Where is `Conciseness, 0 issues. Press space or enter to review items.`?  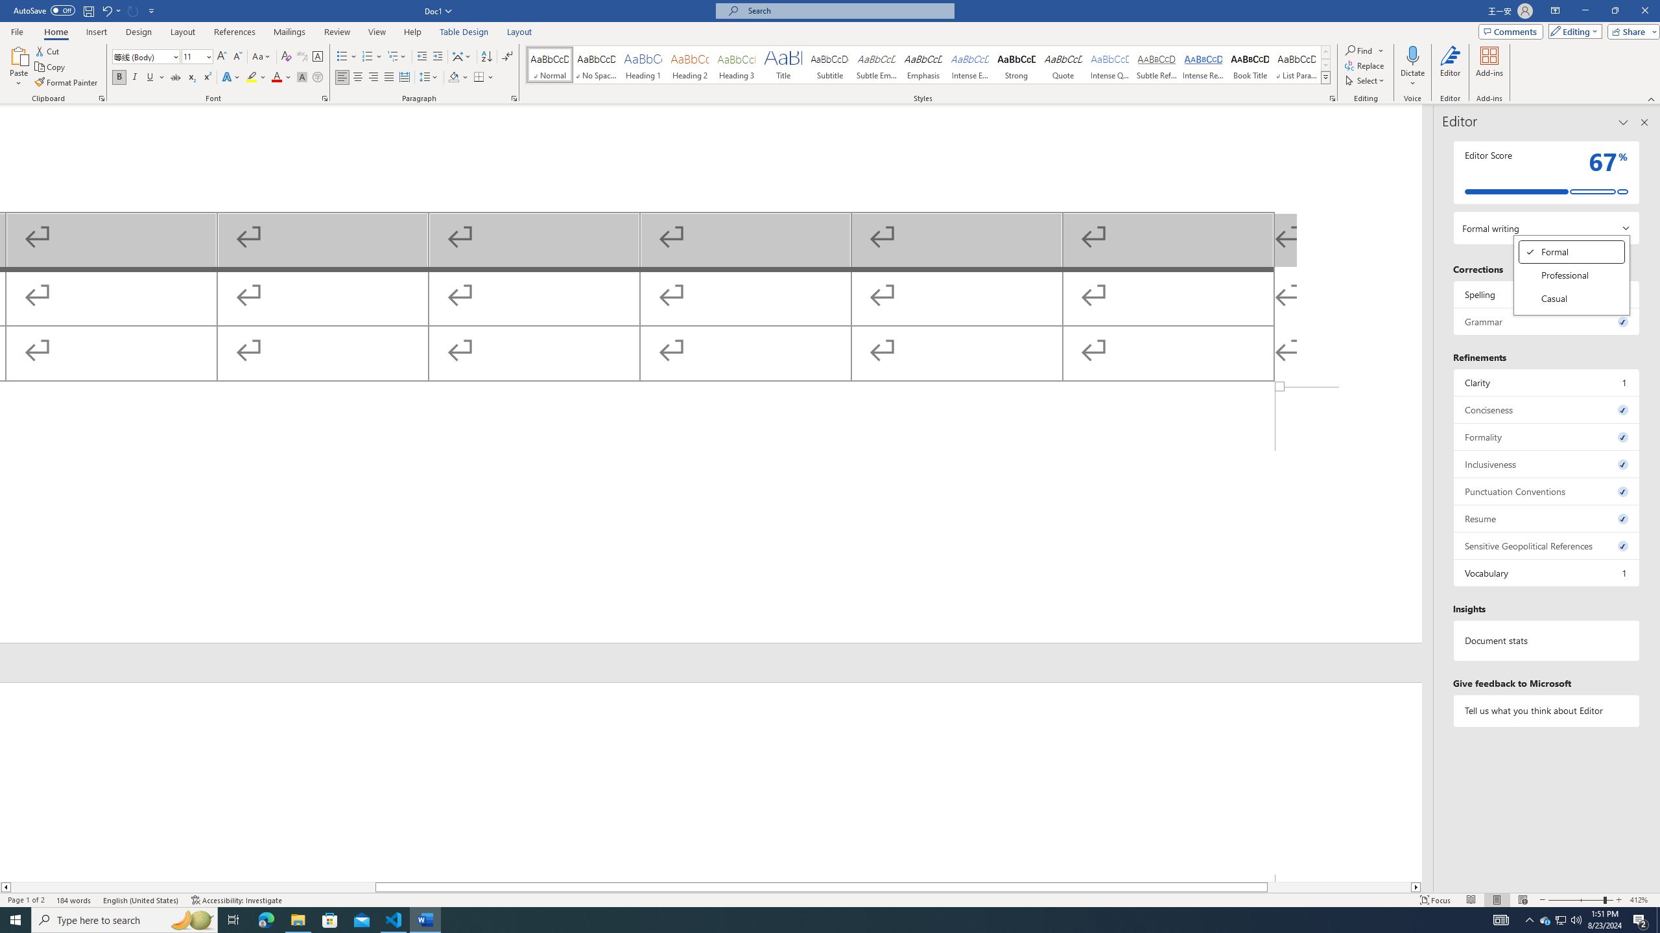
Conciseness, 0 issues. Press space or enter to review items. is located at coordinates (711, 246).